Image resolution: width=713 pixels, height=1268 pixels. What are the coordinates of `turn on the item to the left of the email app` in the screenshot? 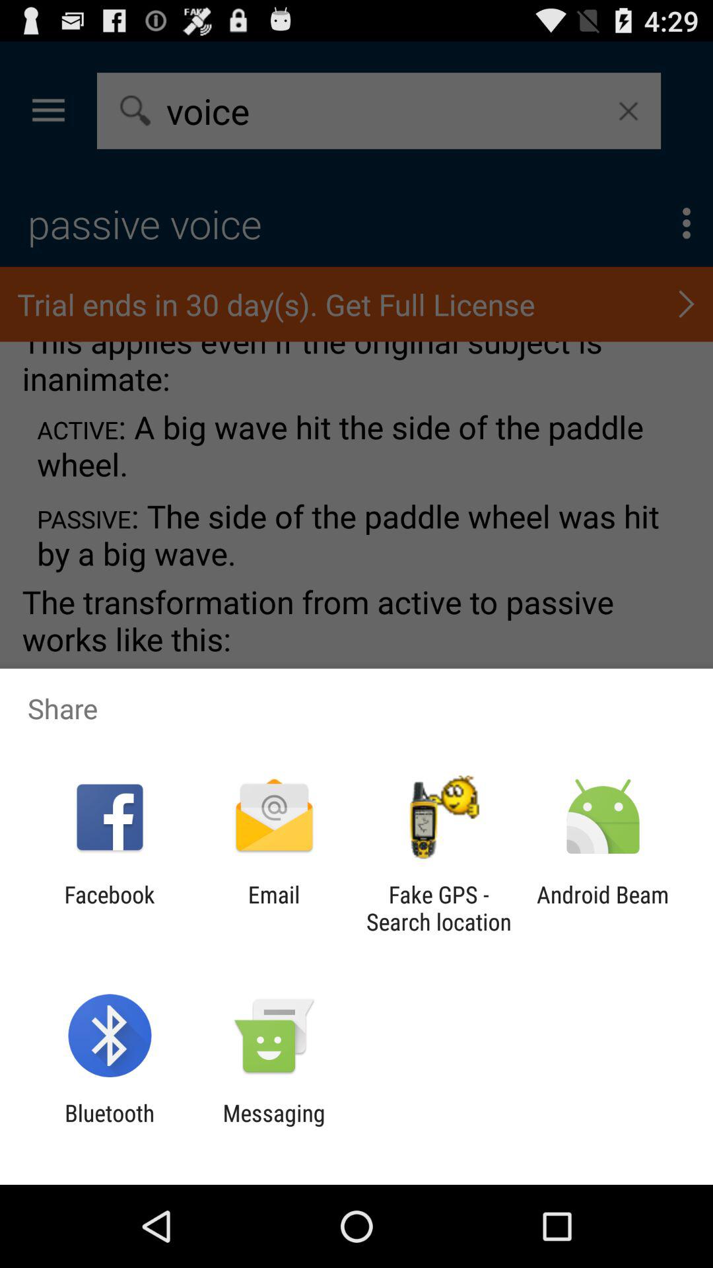 It's located at (110, 908).